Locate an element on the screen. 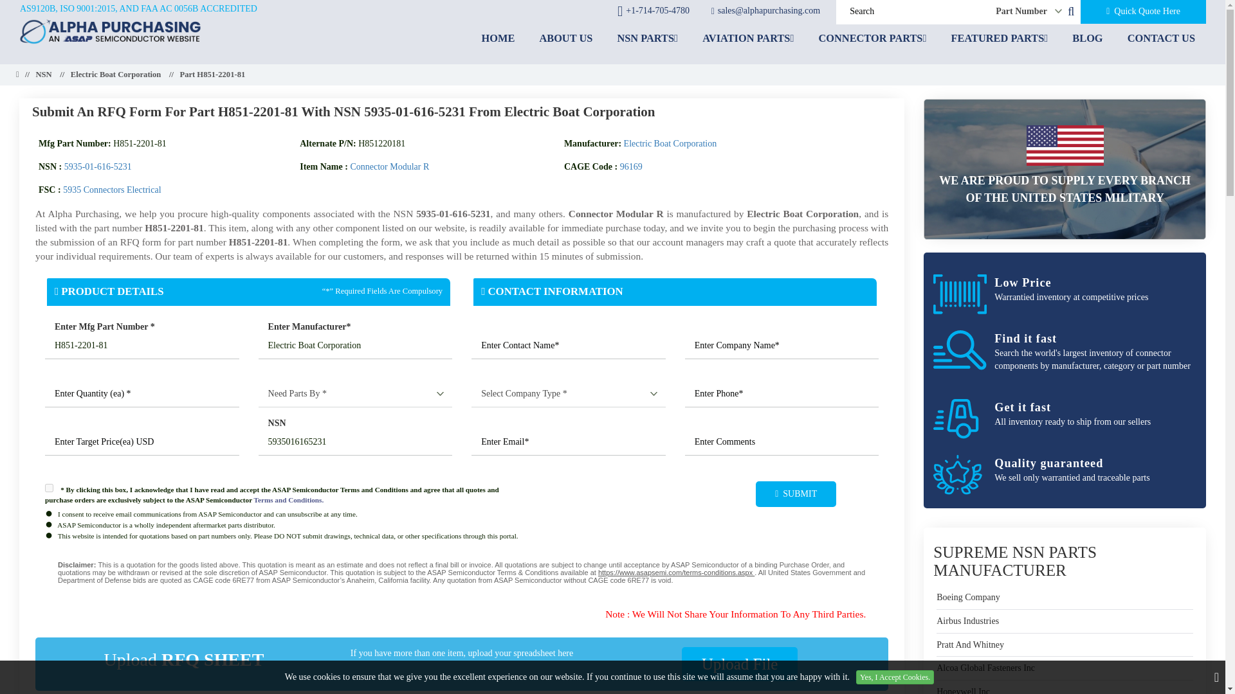 This screenshot has height=694, width=1235. Electric Boat Corporation is located at coordinates (355, 346).